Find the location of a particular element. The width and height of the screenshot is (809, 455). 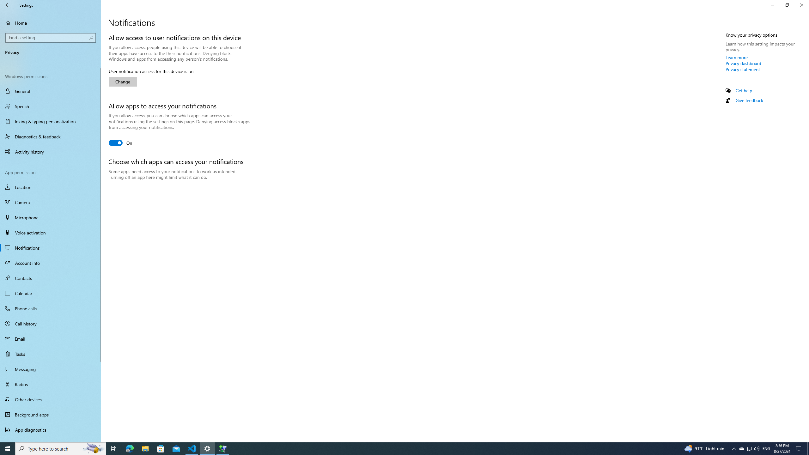

Extensible Wizards Host Process - 1 running window is located at coordinates (222, 449).